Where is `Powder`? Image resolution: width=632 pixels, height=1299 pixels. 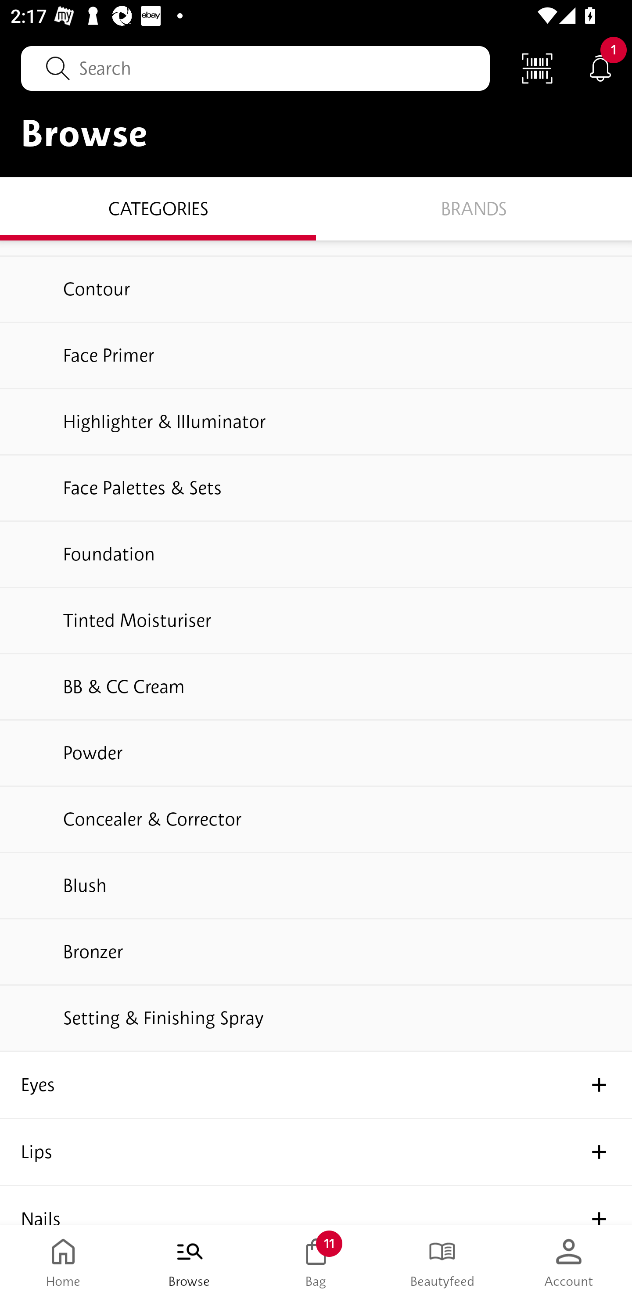
Powder is located at coordinates (316, 754).